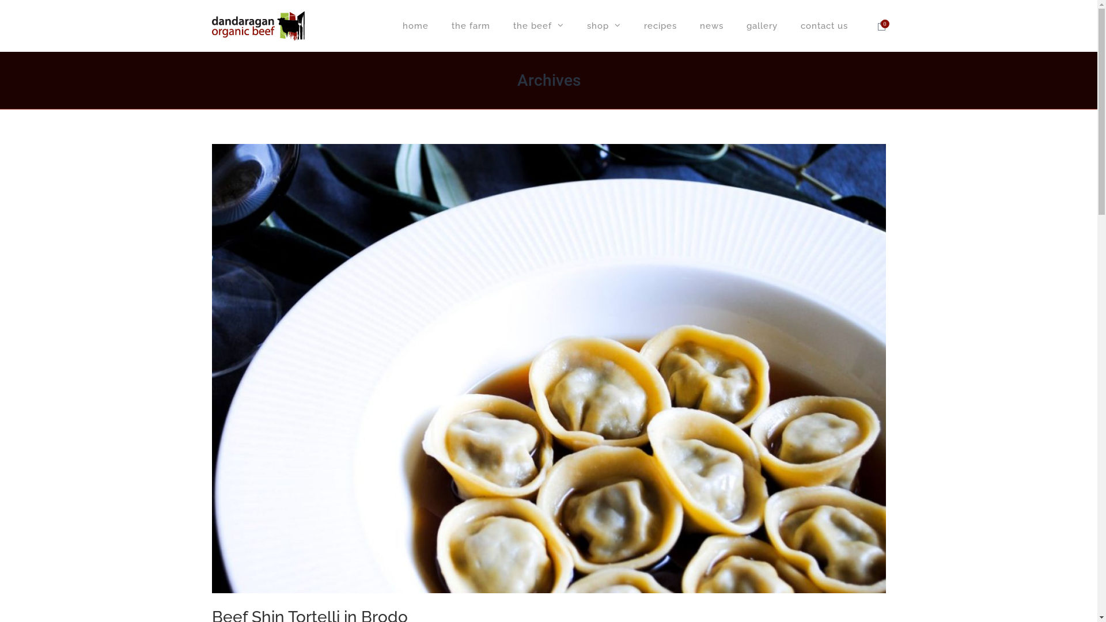 The image size is (1106, 622). Describe the element at coordinates (538, 26) in the screenshot. I see `the beef` at that location.